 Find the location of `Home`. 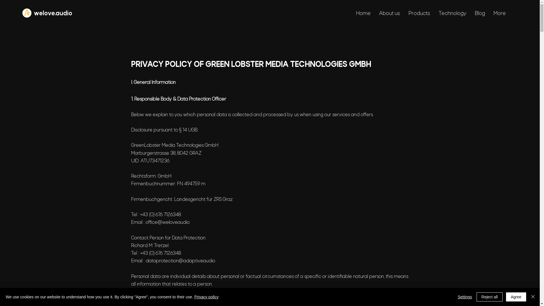

Home is located at coordinates (363, 14).